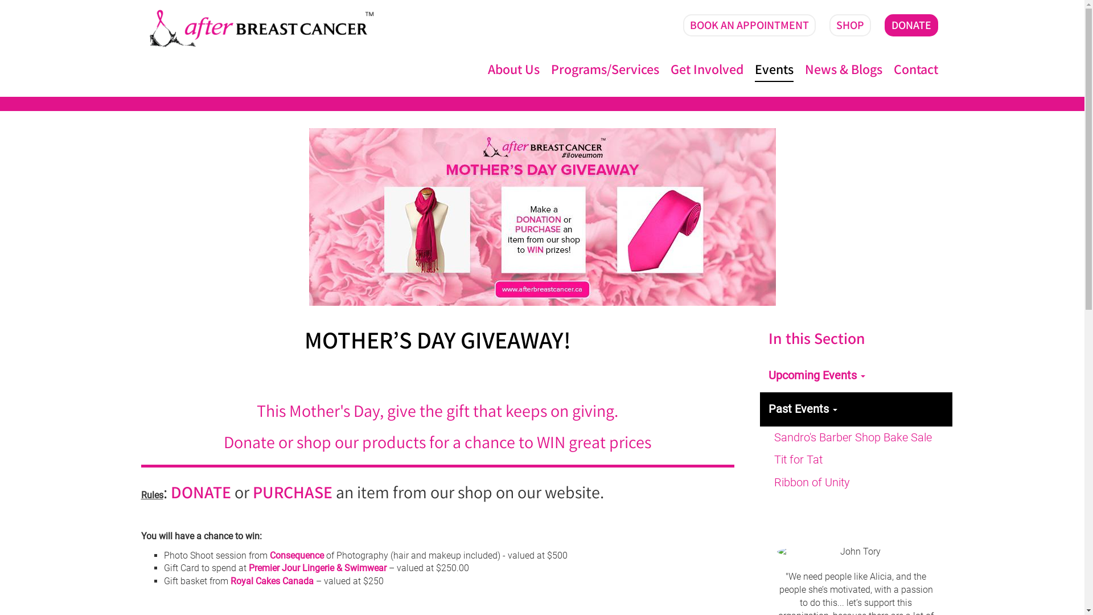  What do you see at coordinates (856, 409) in the screenshot?
I see `Past Events ` at bounding box center [856, 409].